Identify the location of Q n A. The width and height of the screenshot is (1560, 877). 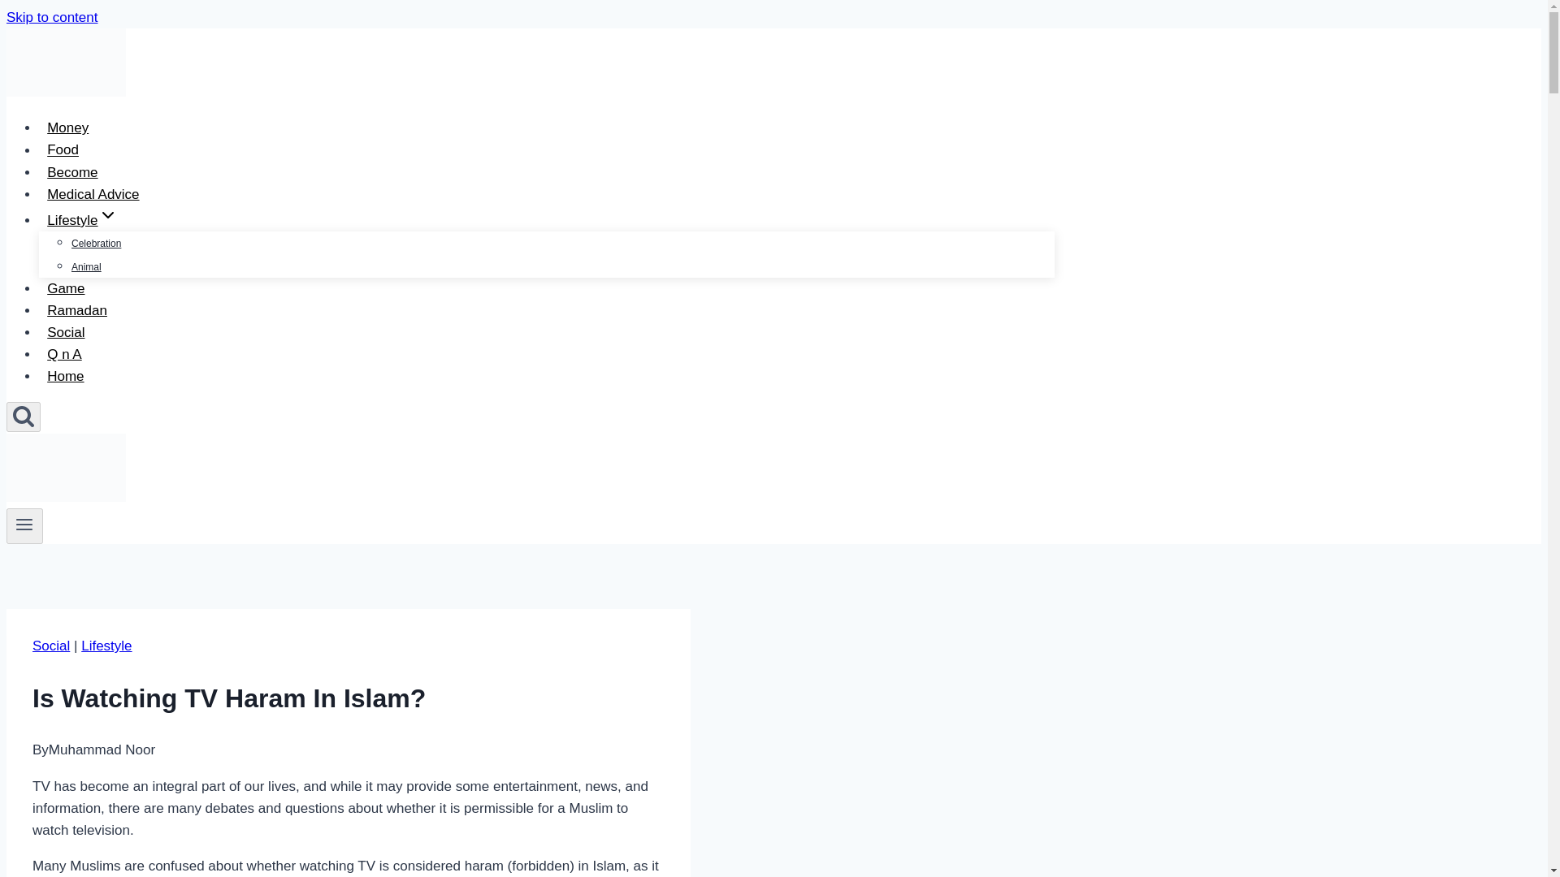
(65, 354).